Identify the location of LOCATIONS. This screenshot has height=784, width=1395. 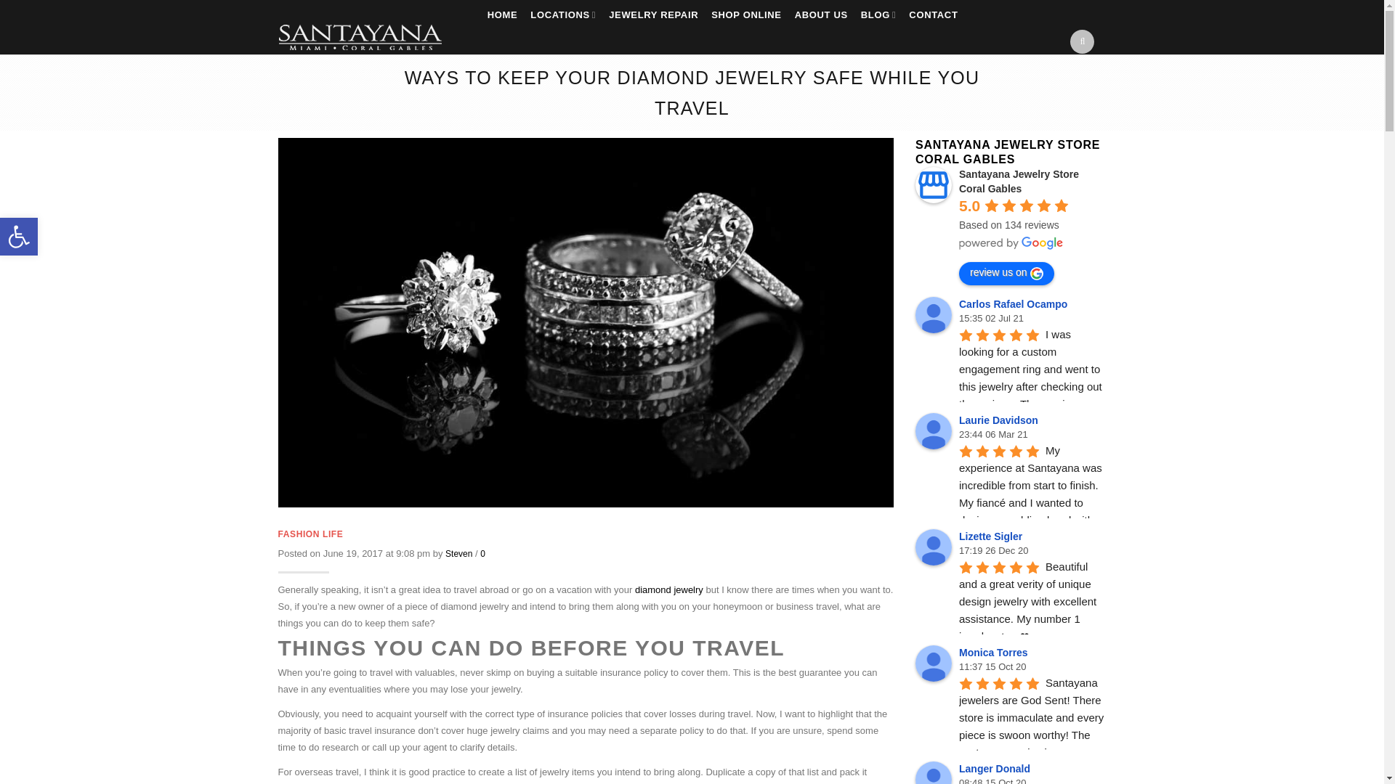
(563, 17).